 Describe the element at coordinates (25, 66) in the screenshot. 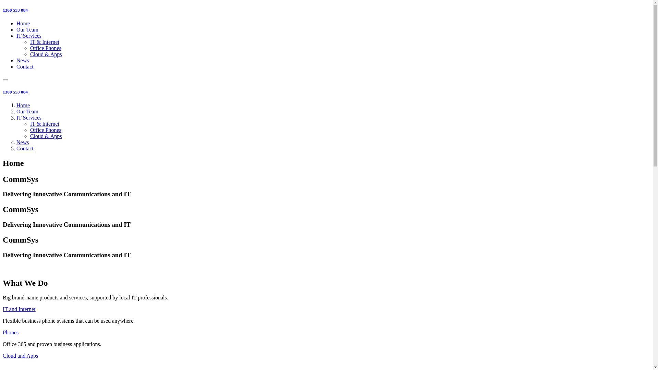

I see `Contact` at that location.